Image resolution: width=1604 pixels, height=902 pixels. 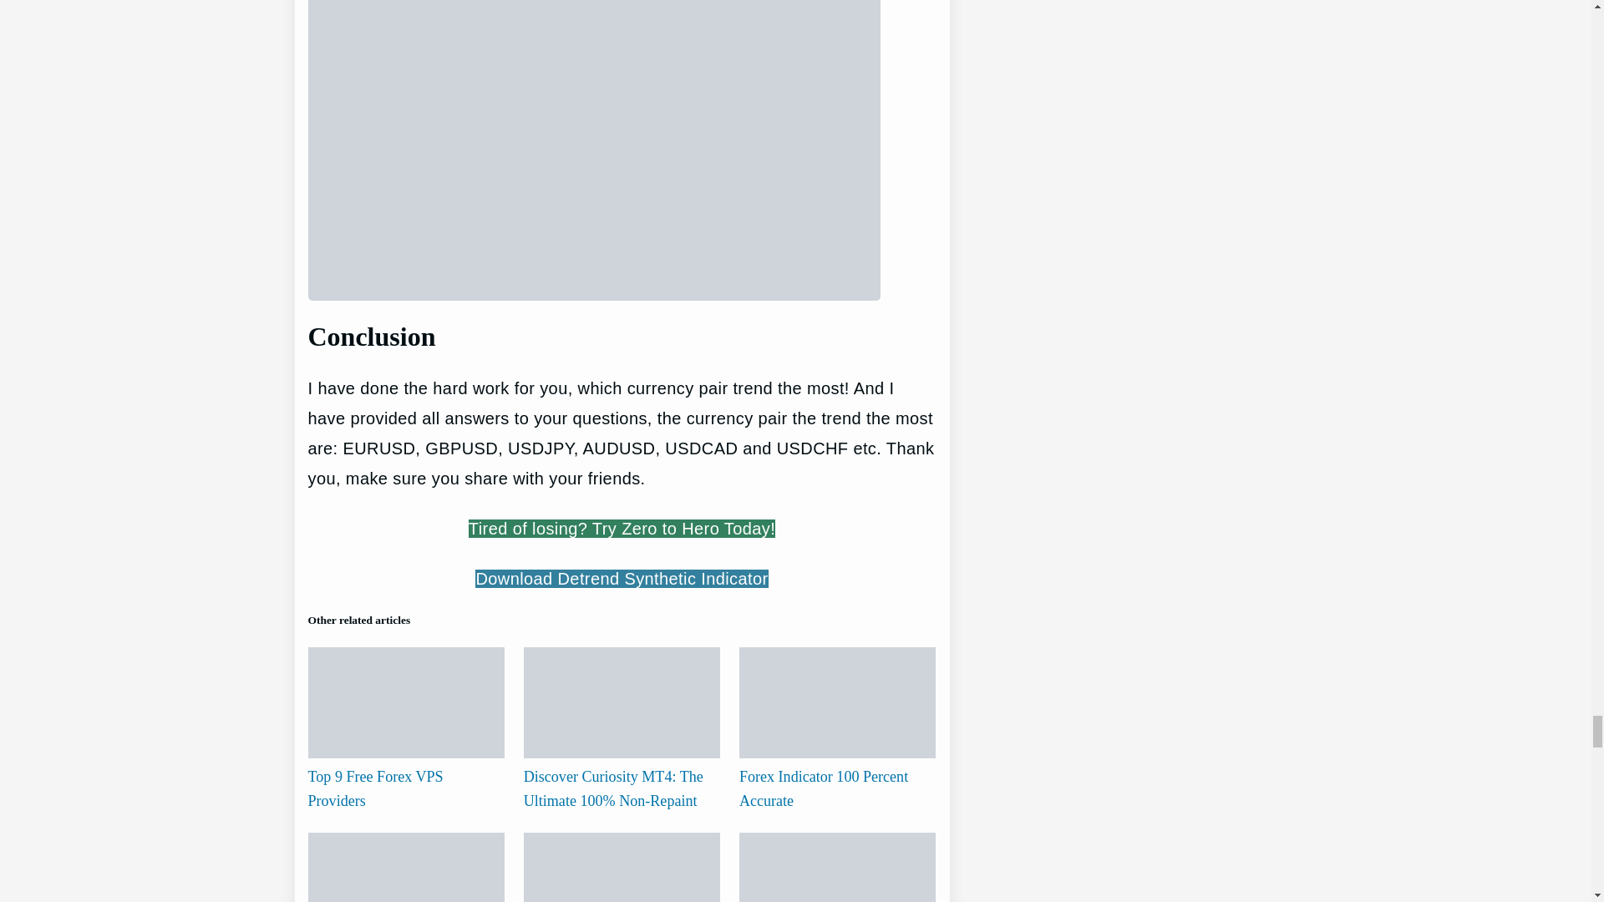 I want to click on Tired of losing? Try Zero to Hero Today!, so click(x=622, y=528).